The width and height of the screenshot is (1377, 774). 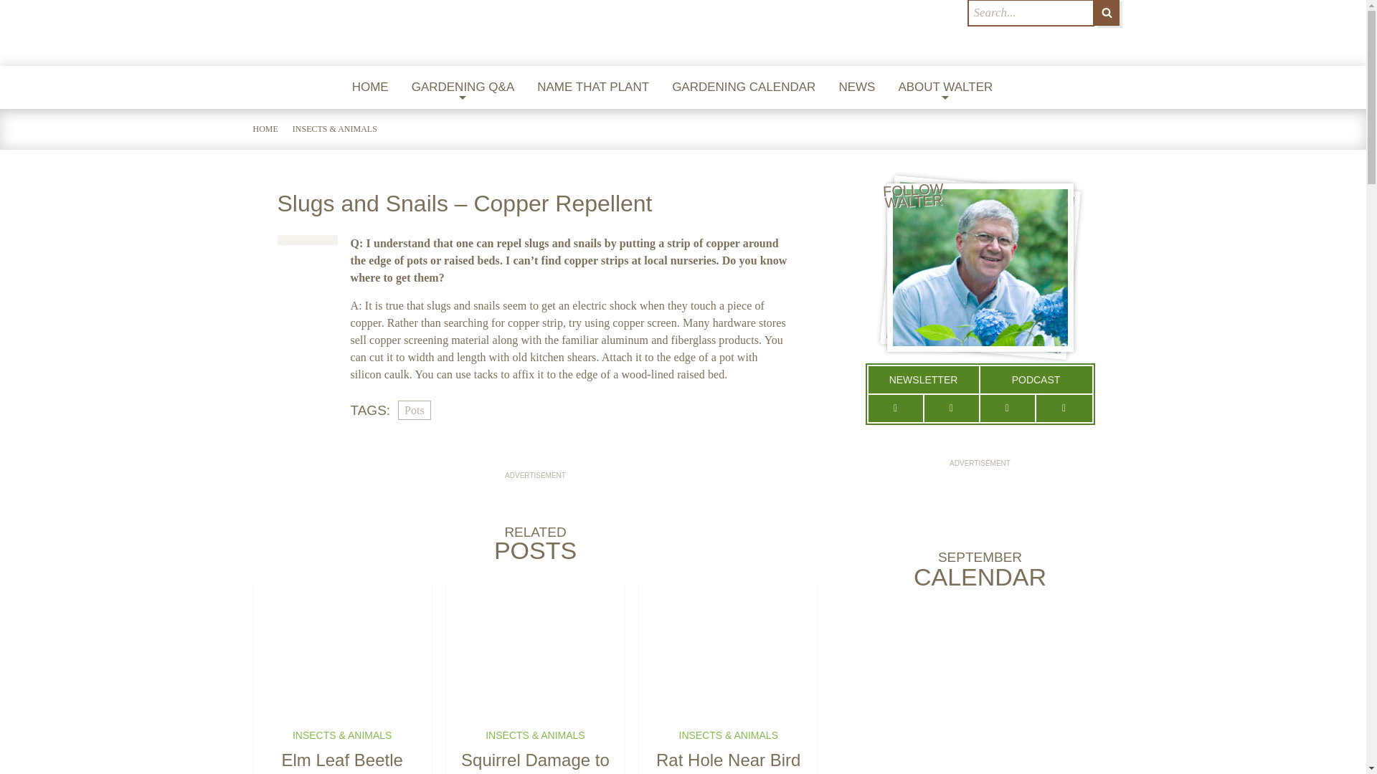 What do you see at coordinates (1030, 13) in the screenshot?
I see `Search for:` at bounding box center [1030, 13].